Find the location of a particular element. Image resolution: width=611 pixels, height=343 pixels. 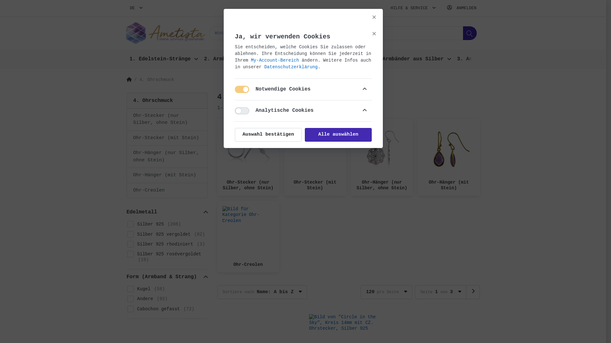

www.ametista.ch is located at coordinates (166, 33).